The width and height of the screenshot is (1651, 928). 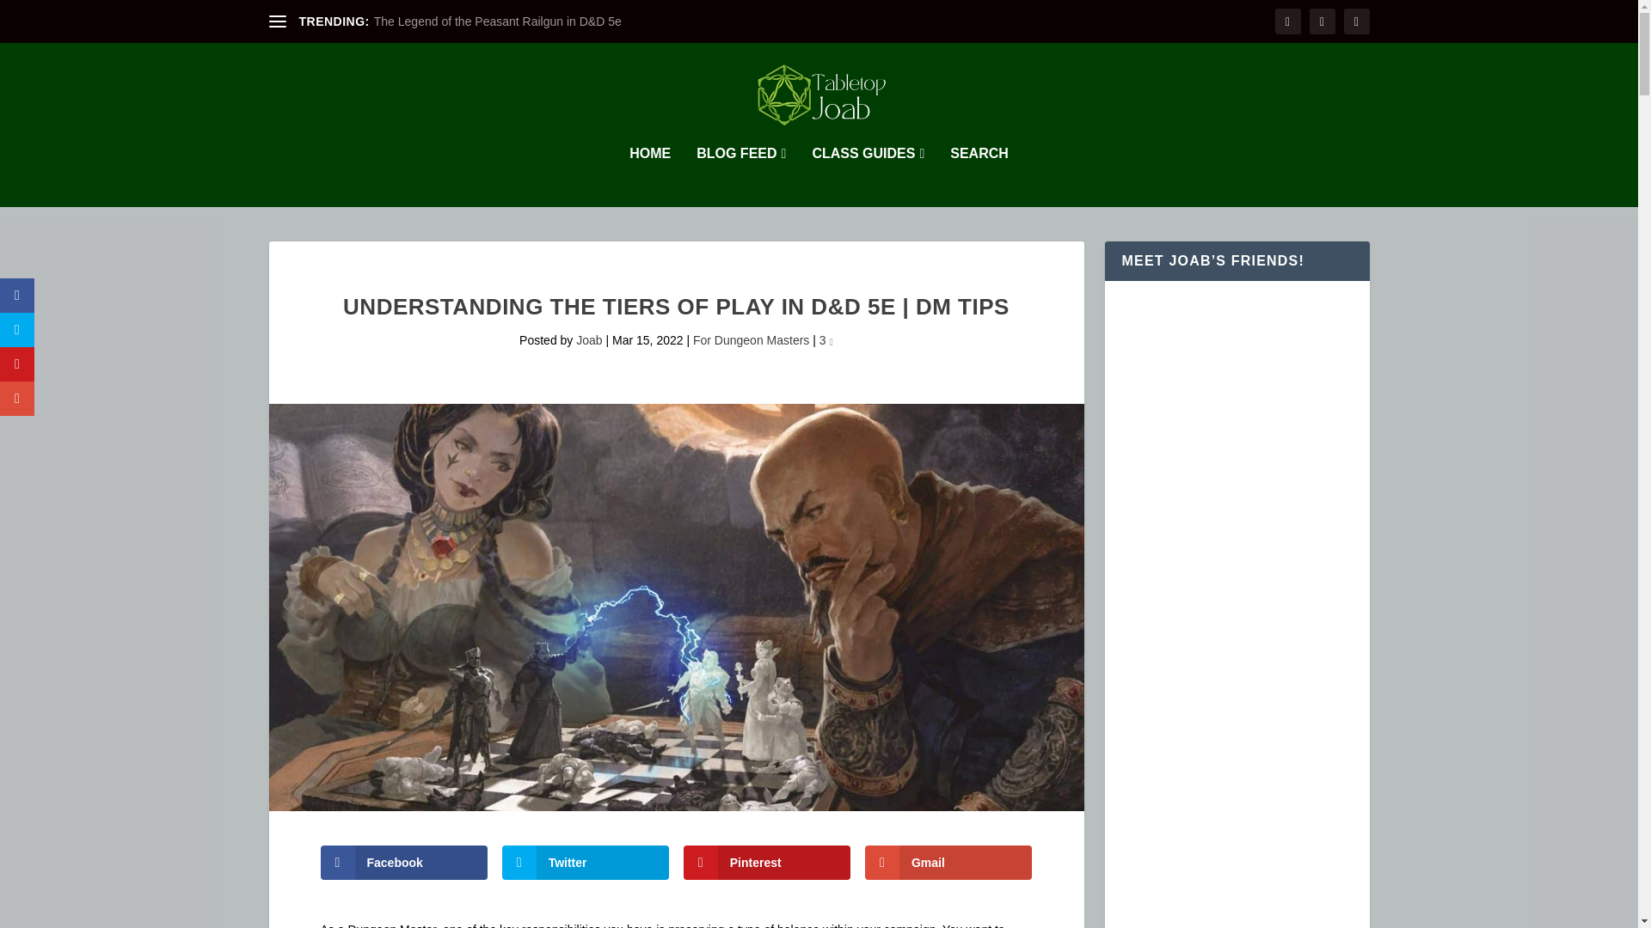 I want to click on SEARCH, so click(x=979, y=176).